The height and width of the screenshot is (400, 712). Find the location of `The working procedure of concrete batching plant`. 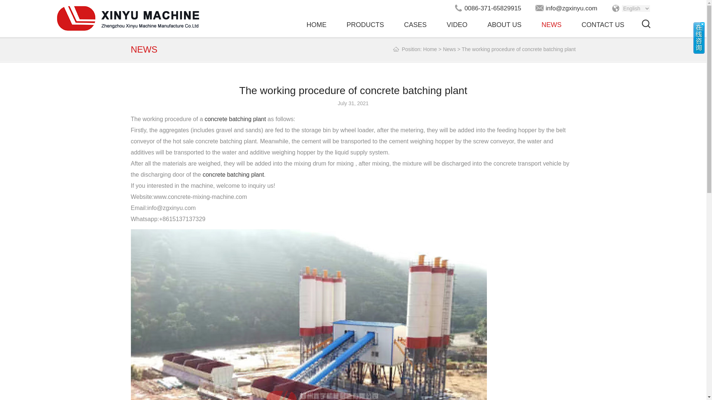

The working procedure of concrete batching plant is located at coordinates (518, 49).